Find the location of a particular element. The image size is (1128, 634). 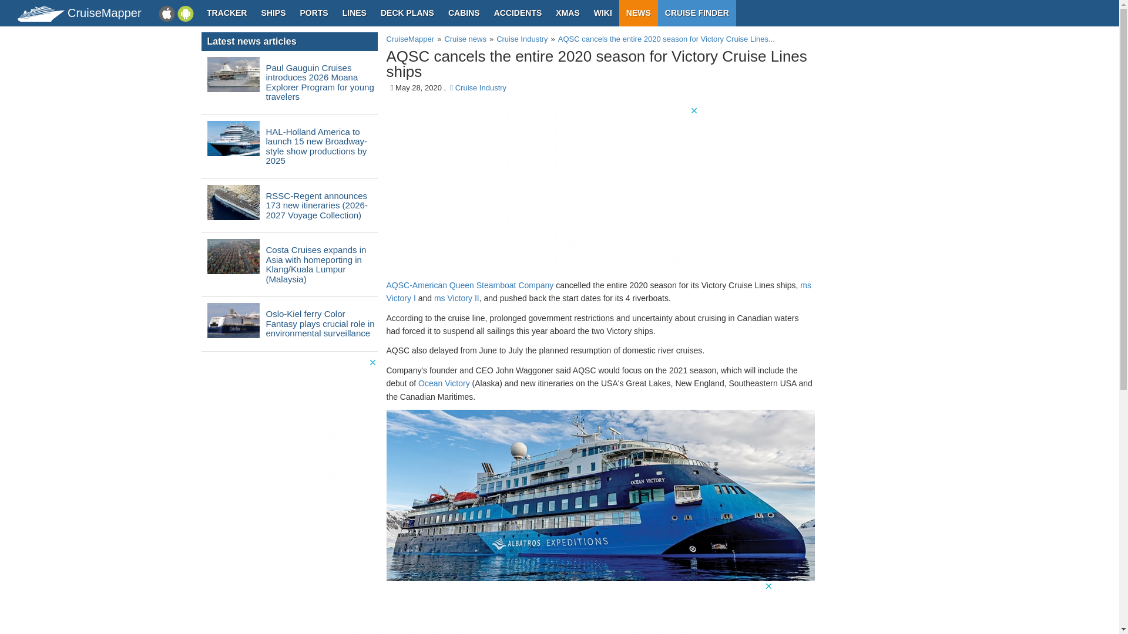

NEWS is located at coordinates (638, 13).